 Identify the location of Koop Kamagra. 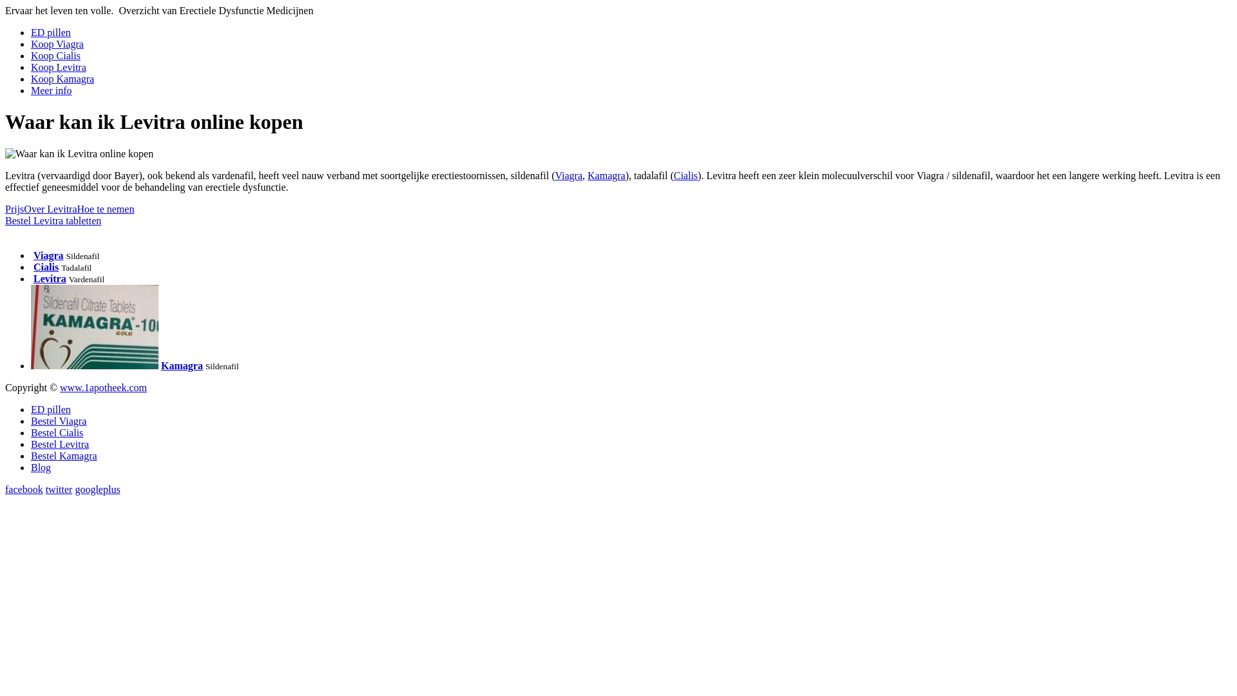
(62, 79).